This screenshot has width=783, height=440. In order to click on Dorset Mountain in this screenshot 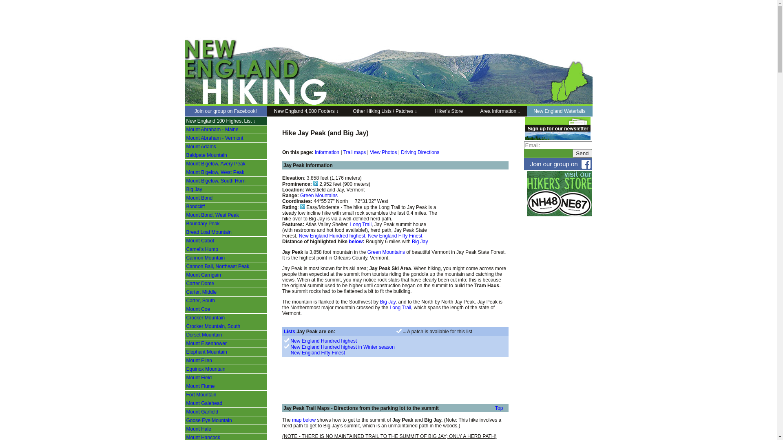, I will do `click(204, 335)`.